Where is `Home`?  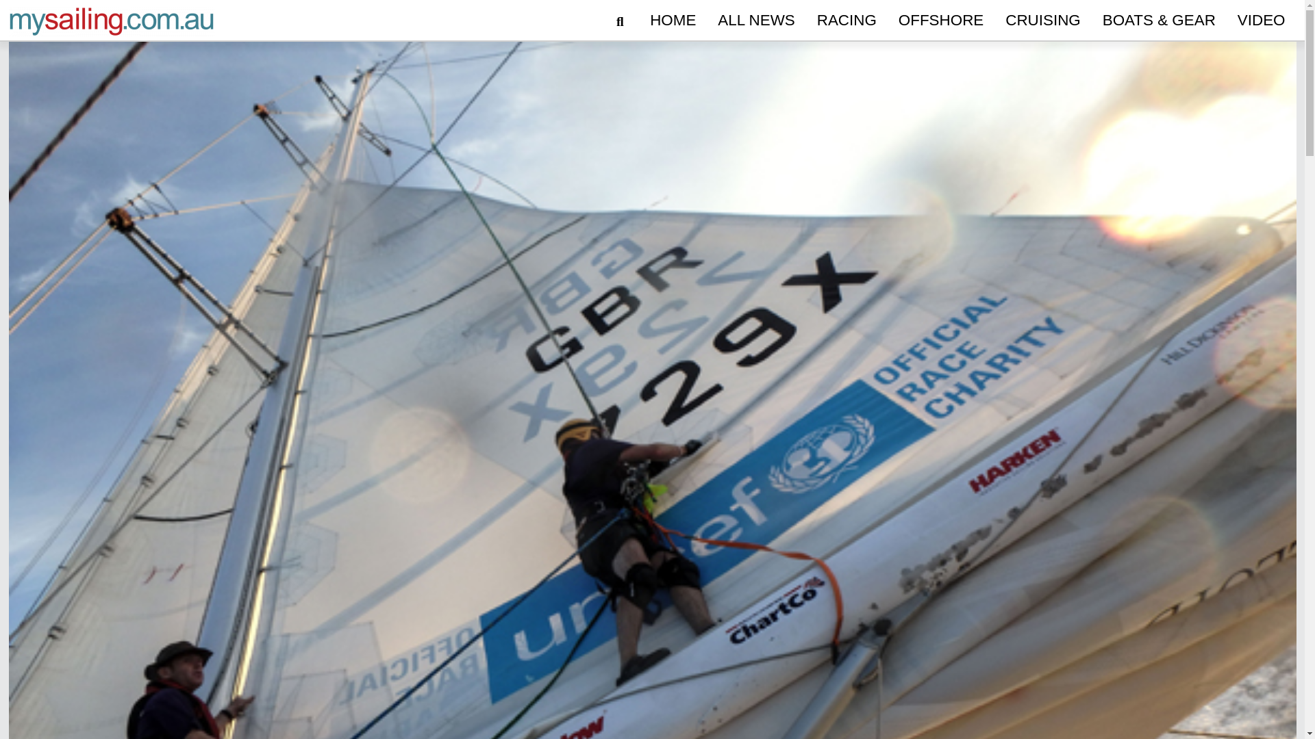
Home is located at coordinates (673, 21).